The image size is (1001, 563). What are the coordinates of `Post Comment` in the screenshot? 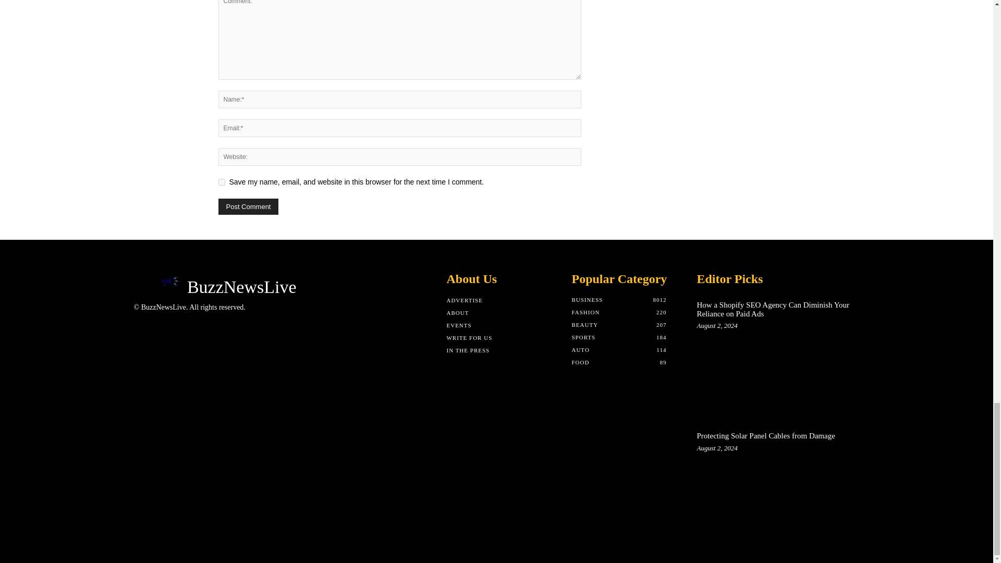 It's located at (248, 206).